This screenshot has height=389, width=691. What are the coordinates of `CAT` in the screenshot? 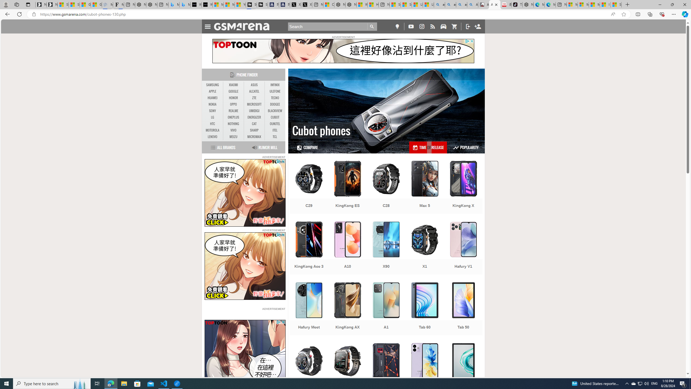 It's located at (254, 124).